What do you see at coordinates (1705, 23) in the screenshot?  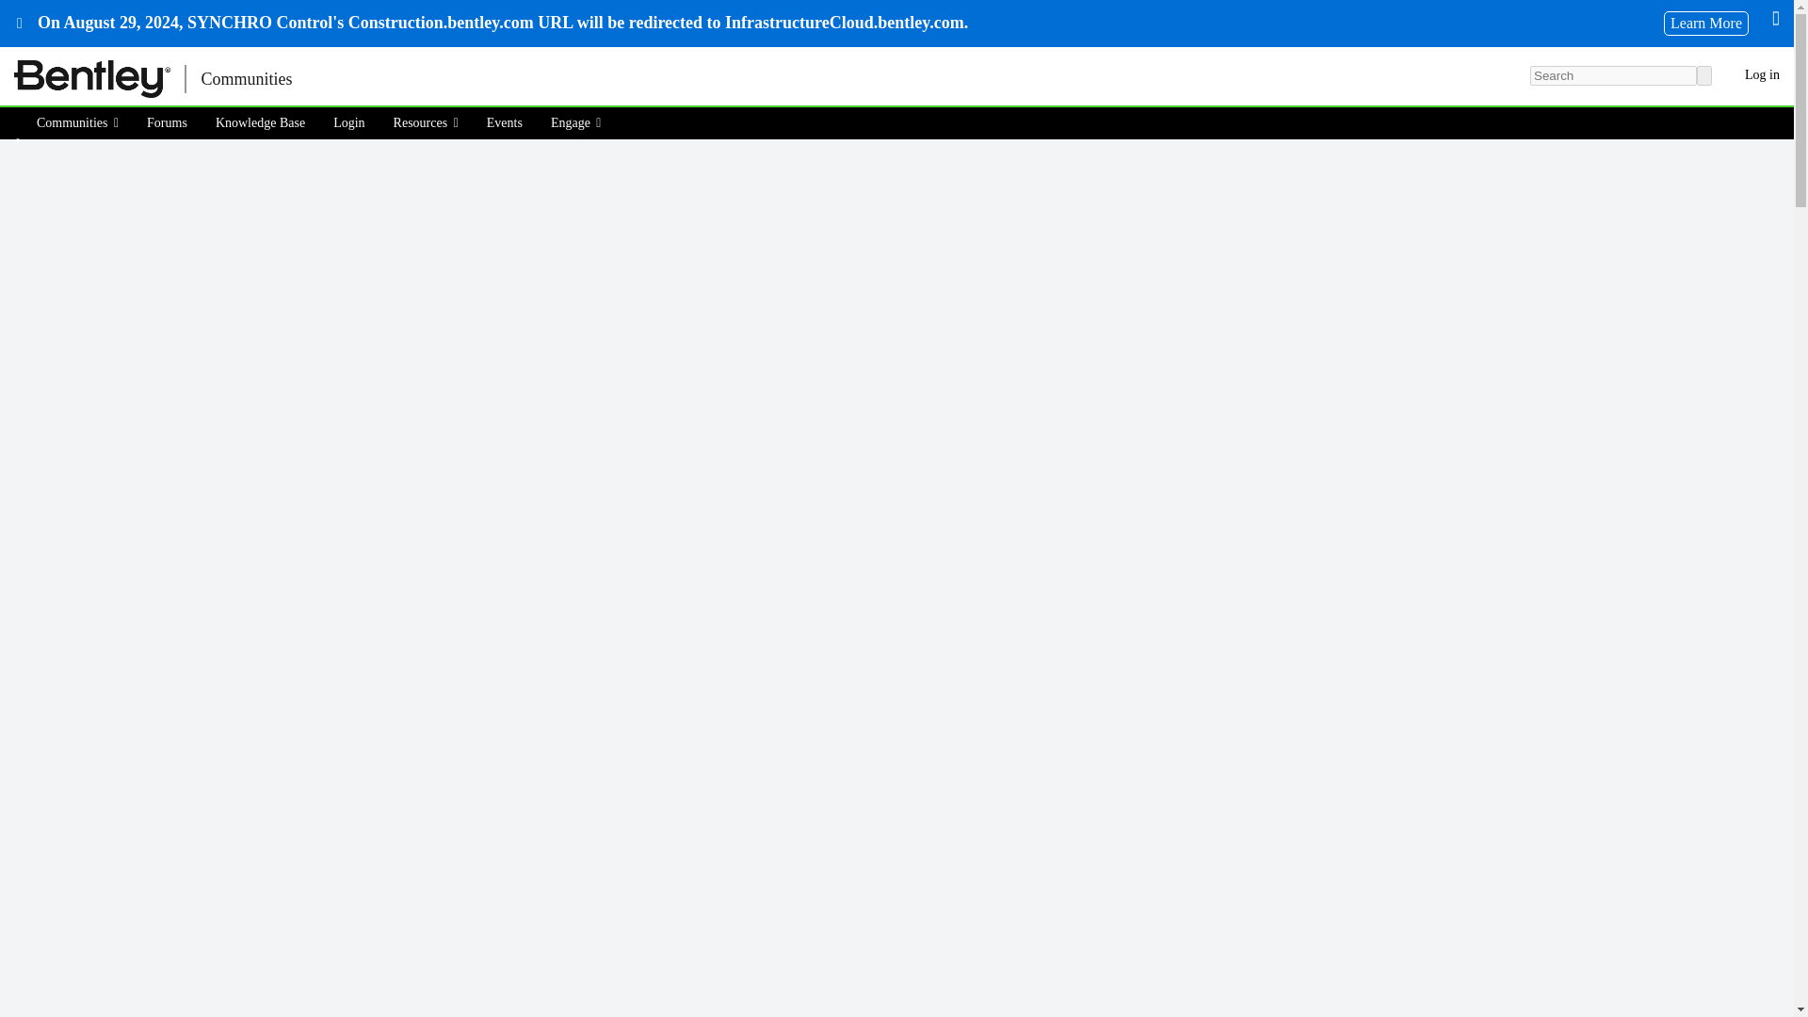 I see `Learn More` at bounding box center [1705, 23].